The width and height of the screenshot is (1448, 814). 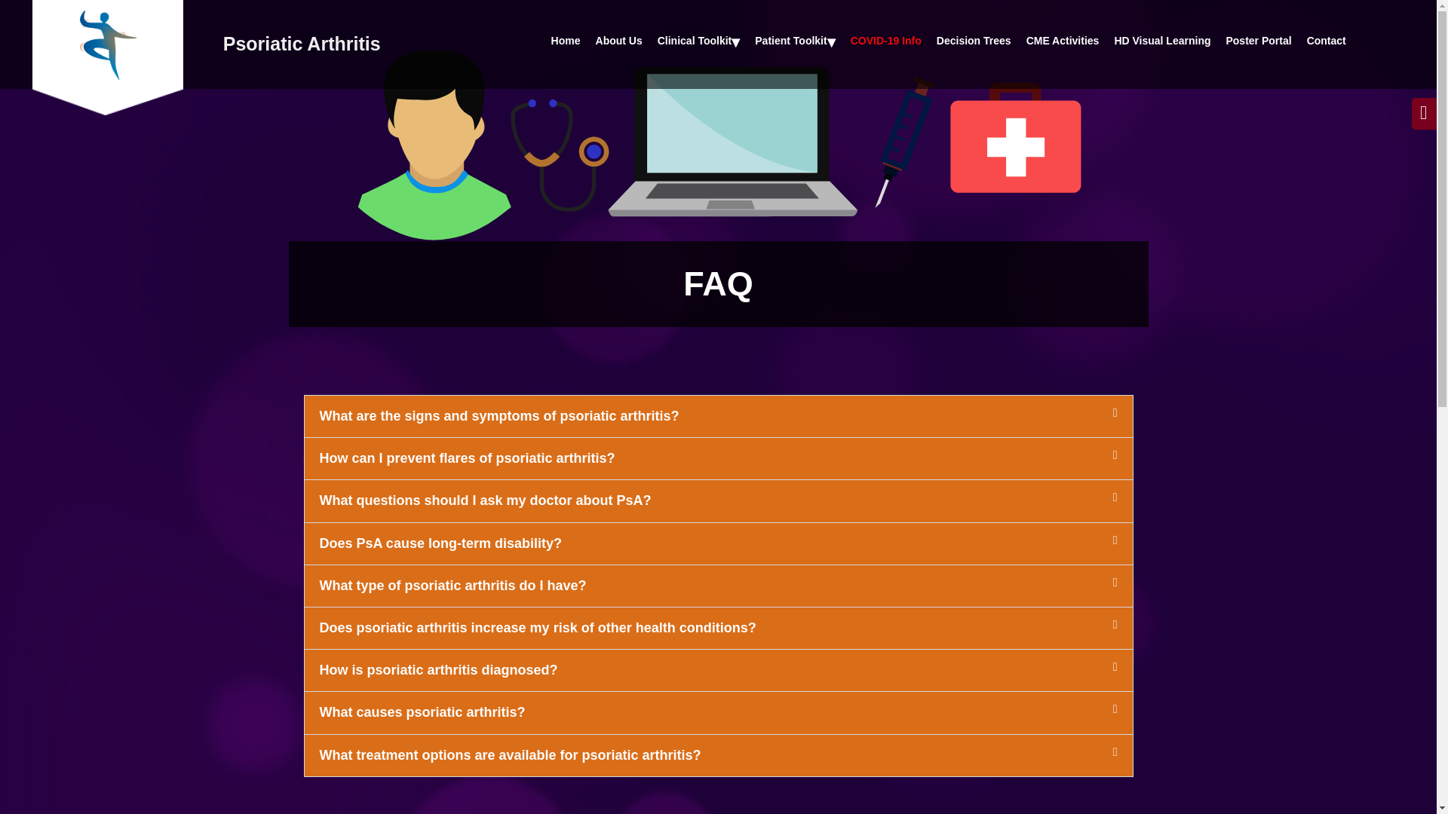 I want to click on What type of psoriatic arthritis do I have?, so click(x=452, y=585).